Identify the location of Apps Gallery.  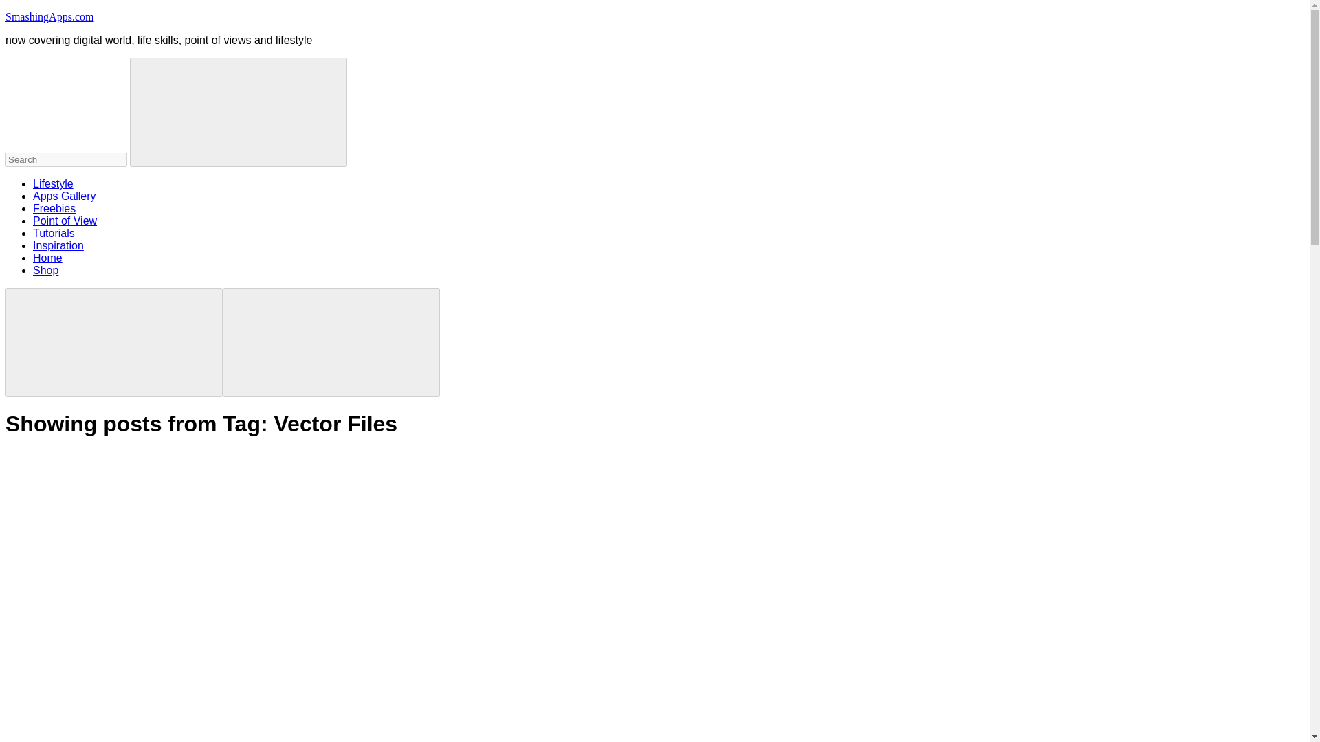
(65, 195).